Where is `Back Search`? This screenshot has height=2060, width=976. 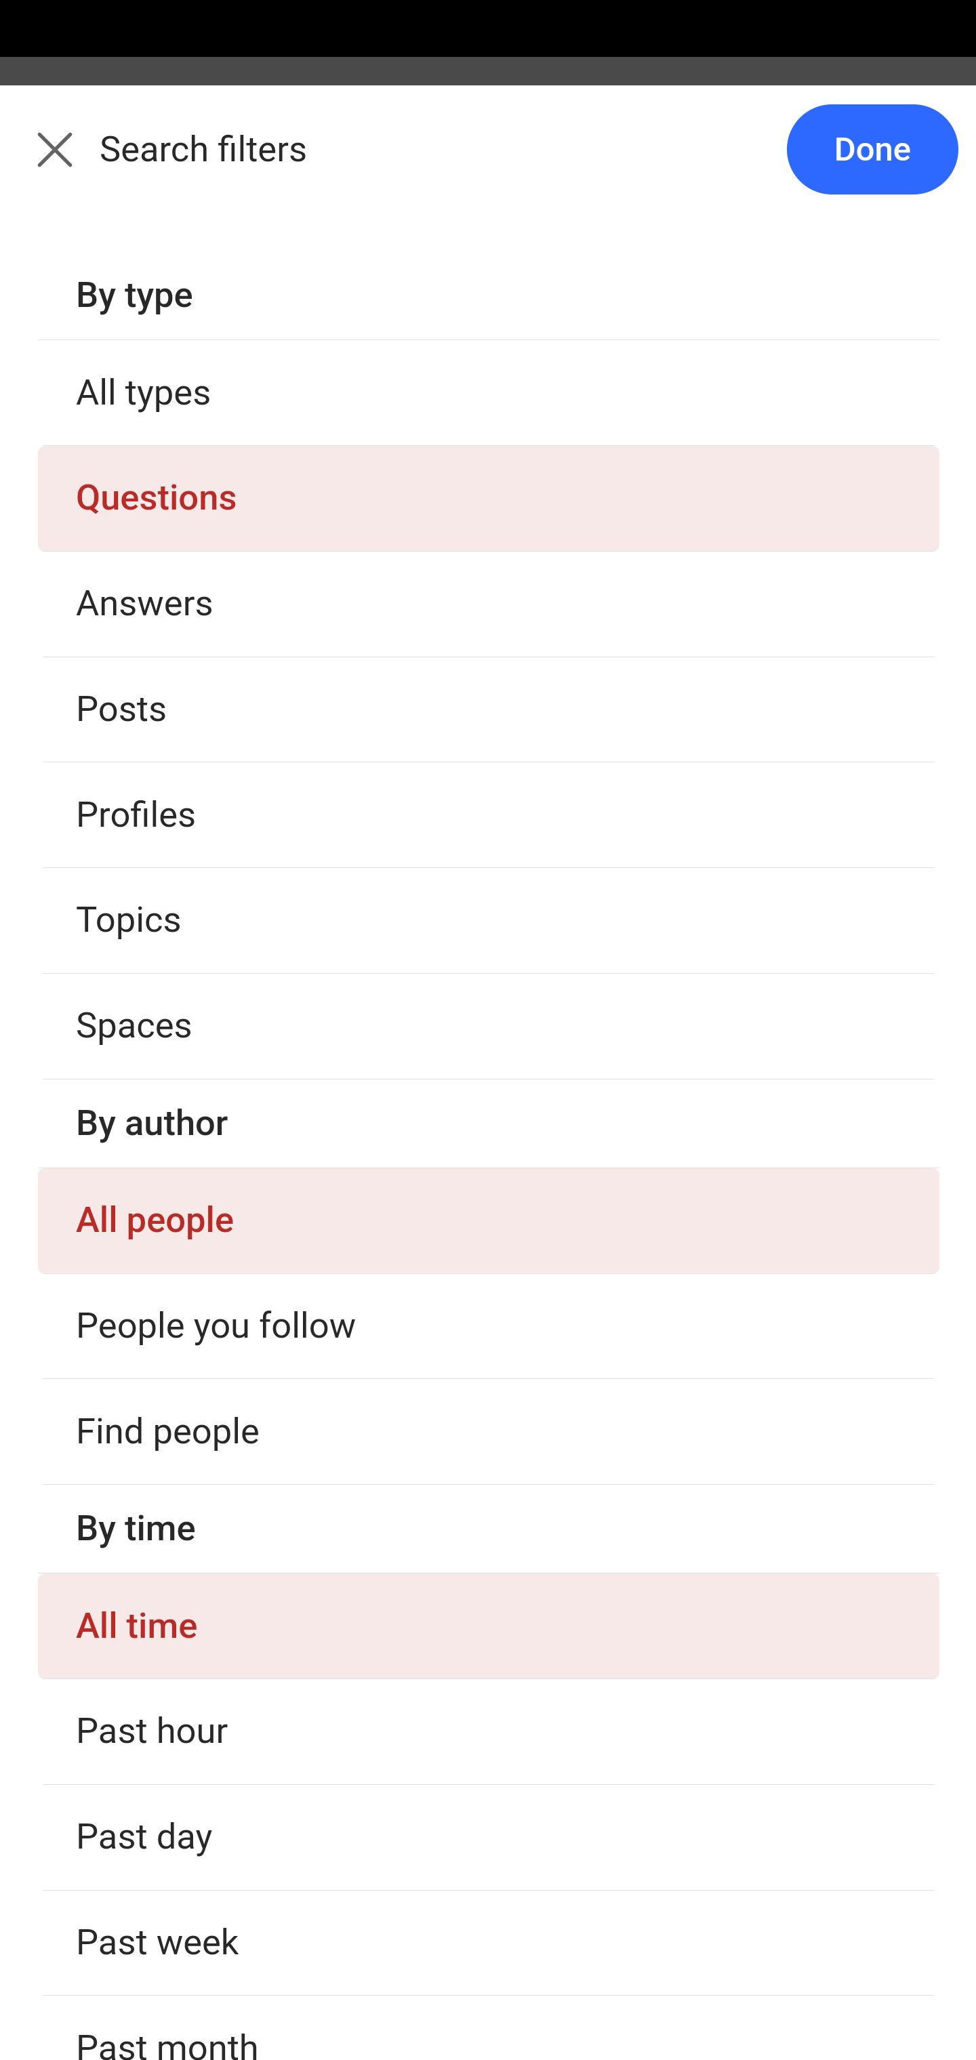 Back Search is located at coordinates (488, 165).